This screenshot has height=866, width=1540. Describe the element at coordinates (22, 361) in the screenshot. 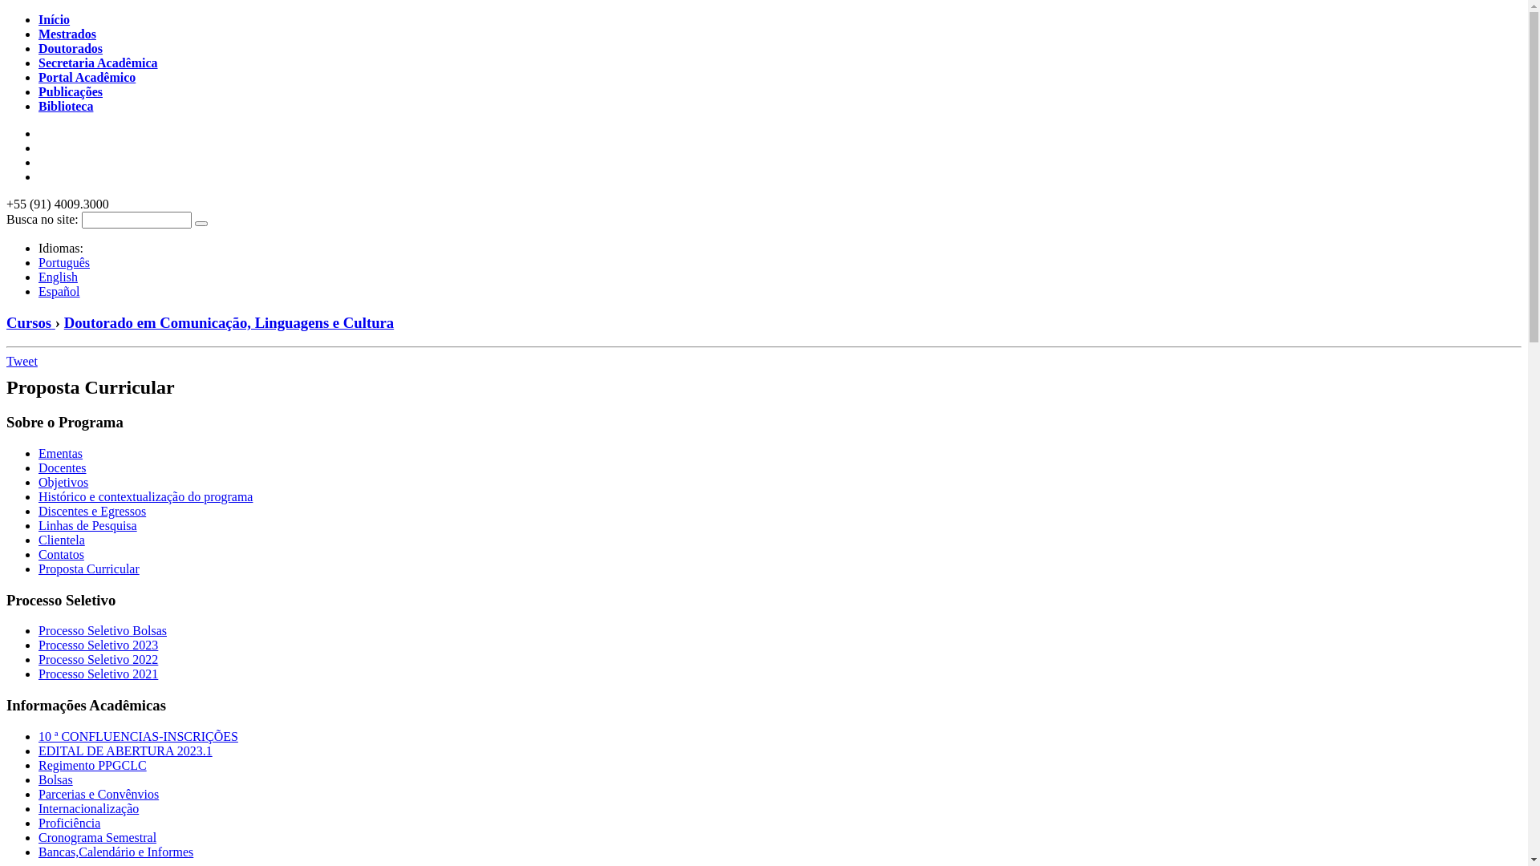

I see `Tweet` at that location.